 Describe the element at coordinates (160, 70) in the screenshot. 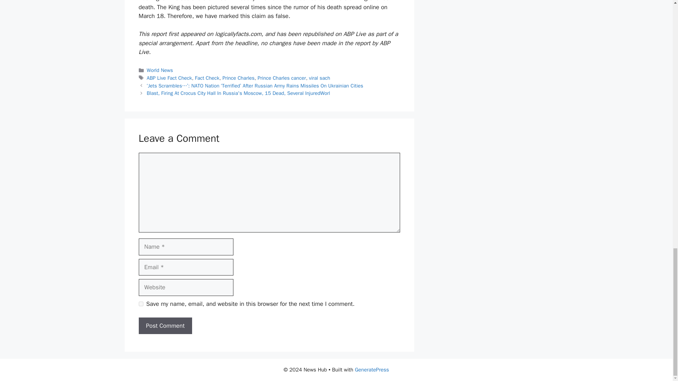

I see `World News` at that location.